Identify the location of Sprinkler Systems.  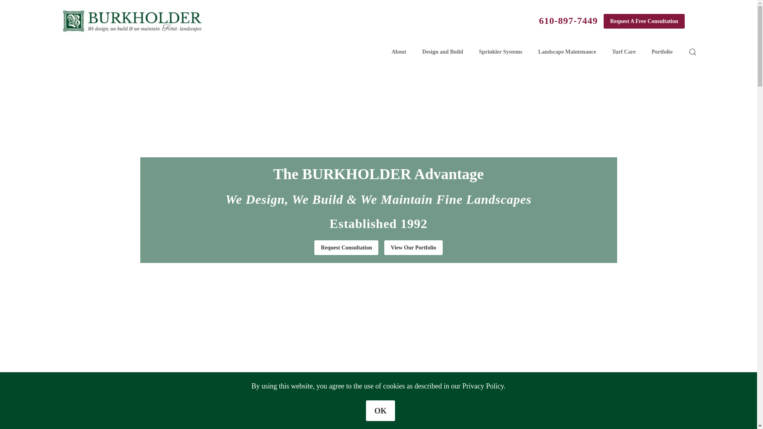
(378, 425).